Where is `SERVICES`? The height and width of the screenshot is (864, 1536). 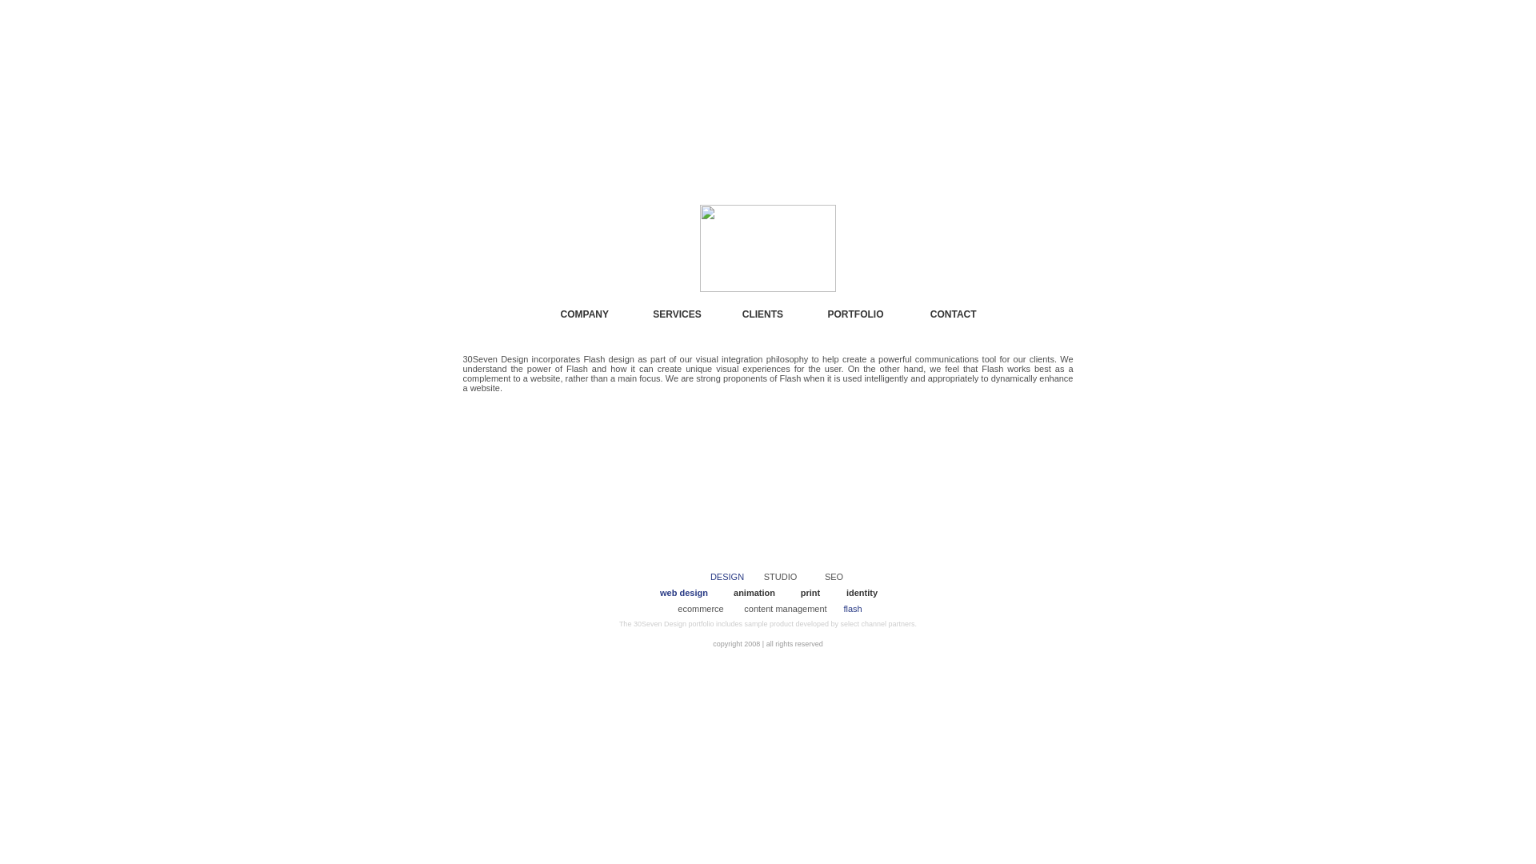 SERVICES is located at coordinates (677, 314).